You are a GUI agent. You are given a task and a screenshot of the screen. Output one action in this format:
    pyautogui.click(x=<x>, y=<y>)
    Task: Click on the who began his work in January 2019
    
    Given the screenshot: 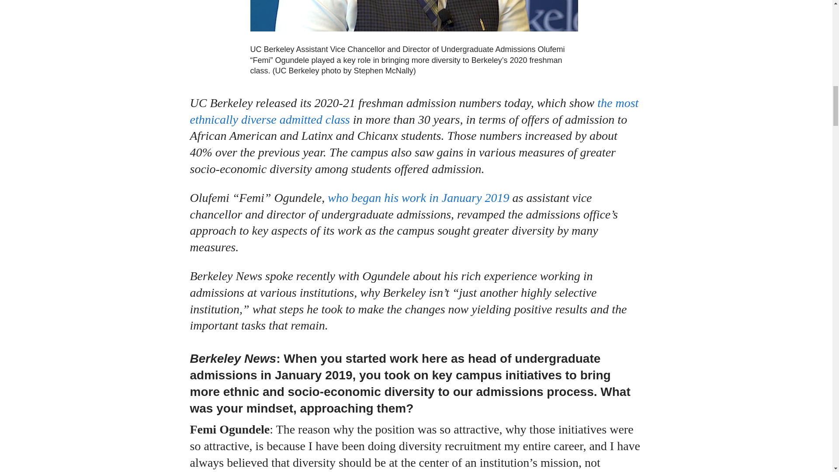 What is the action you would take?
    pyautogui.click(x=419, y=198)
    